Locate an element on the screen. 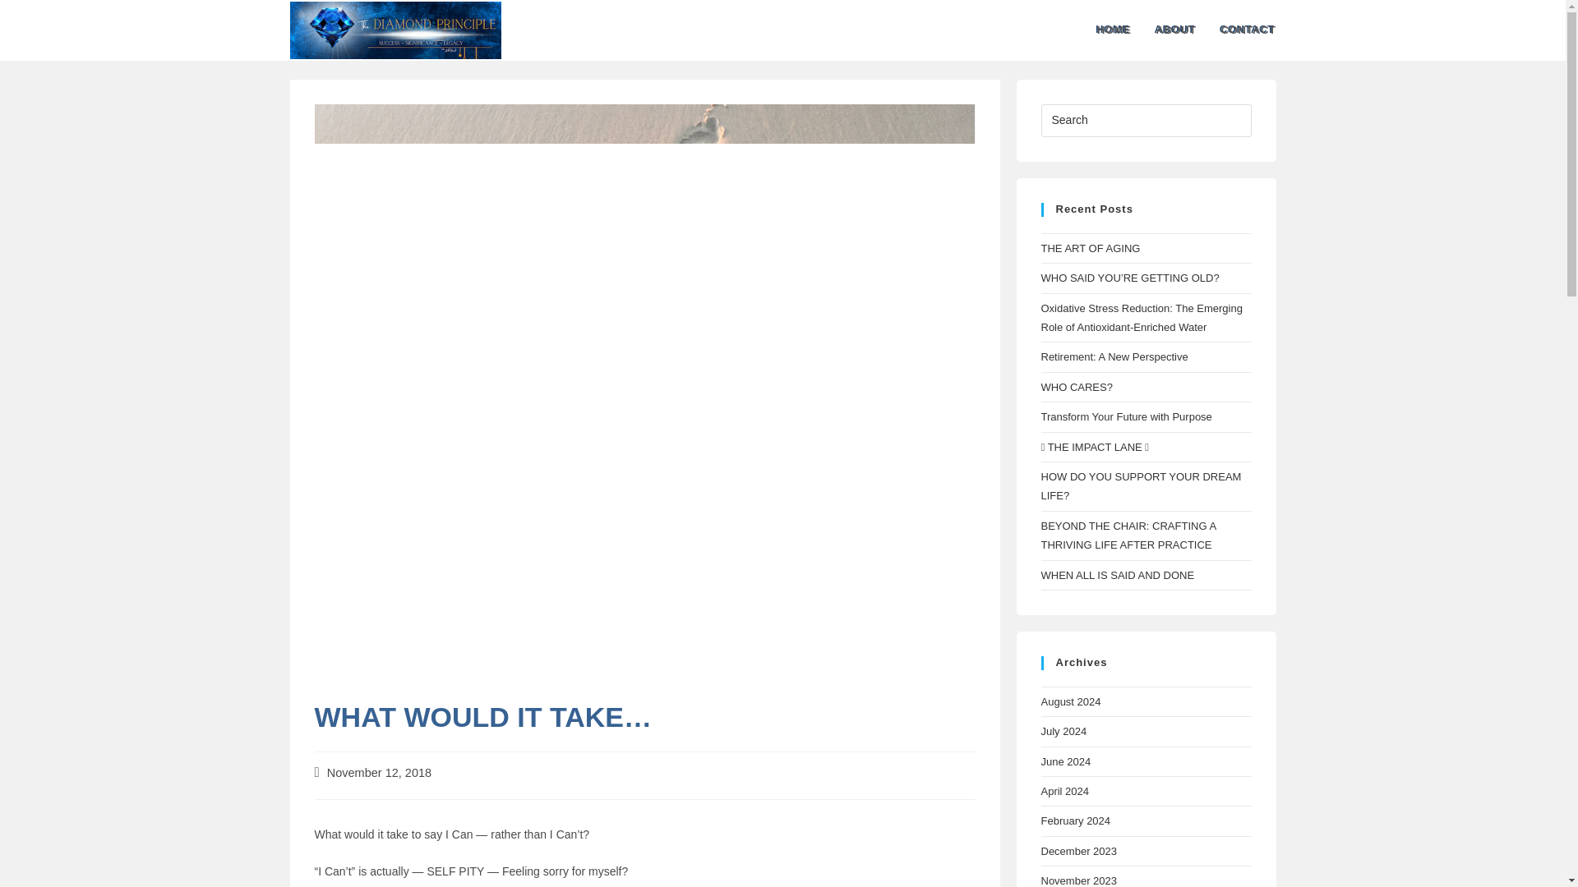 This screenshot has height=887, width=1578. THE ART OF AGING is located at coordinates (1090, 248).